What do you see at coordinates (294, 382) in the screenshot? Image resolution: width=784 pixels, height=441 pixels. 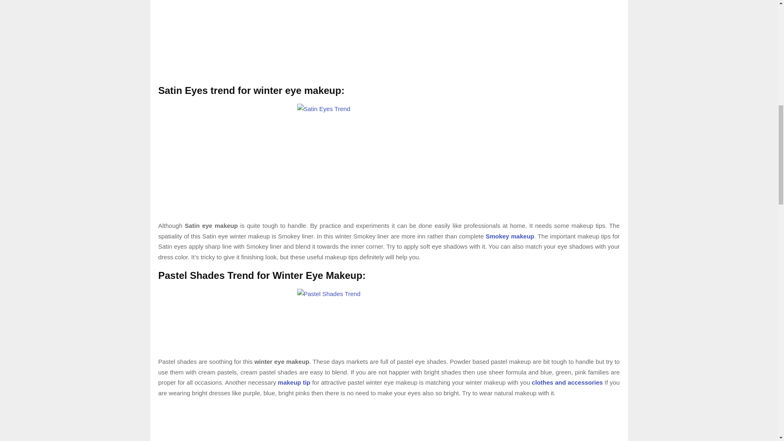 I see `Makeup Tips` at bounding box center [294, 382].